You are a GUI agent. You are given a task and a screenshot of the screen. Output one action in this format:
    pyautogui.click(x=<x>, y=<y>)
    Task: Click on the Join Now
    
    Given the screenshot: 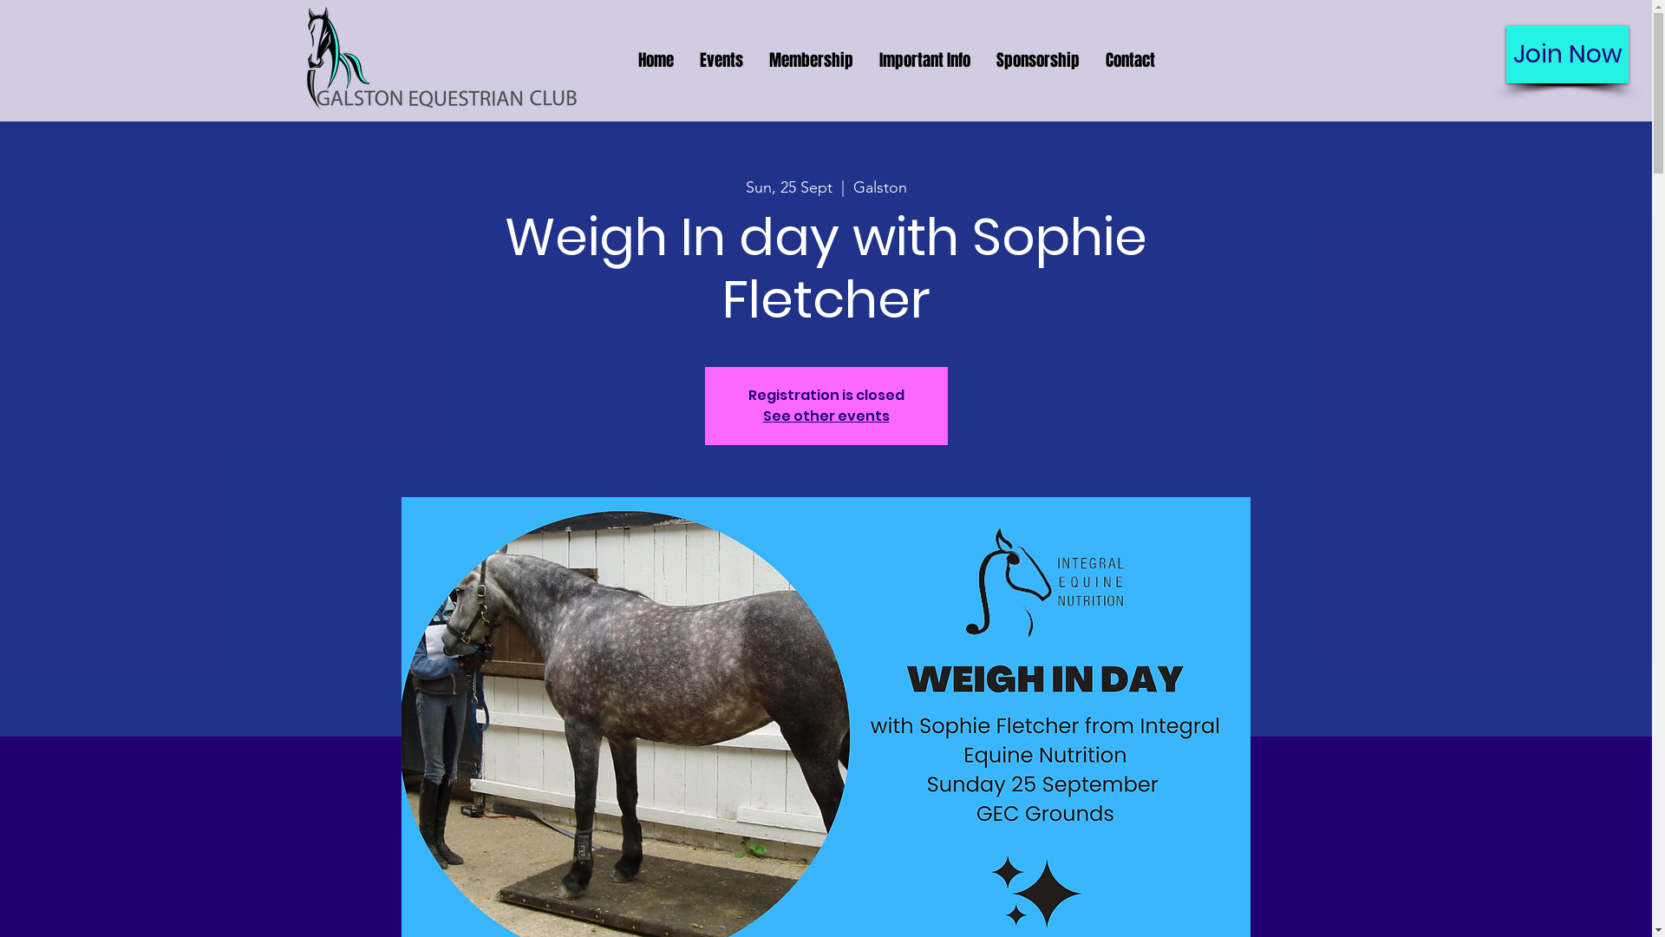 What is the action you would take?
    pyautogui.click(x=1568, y=55)
    